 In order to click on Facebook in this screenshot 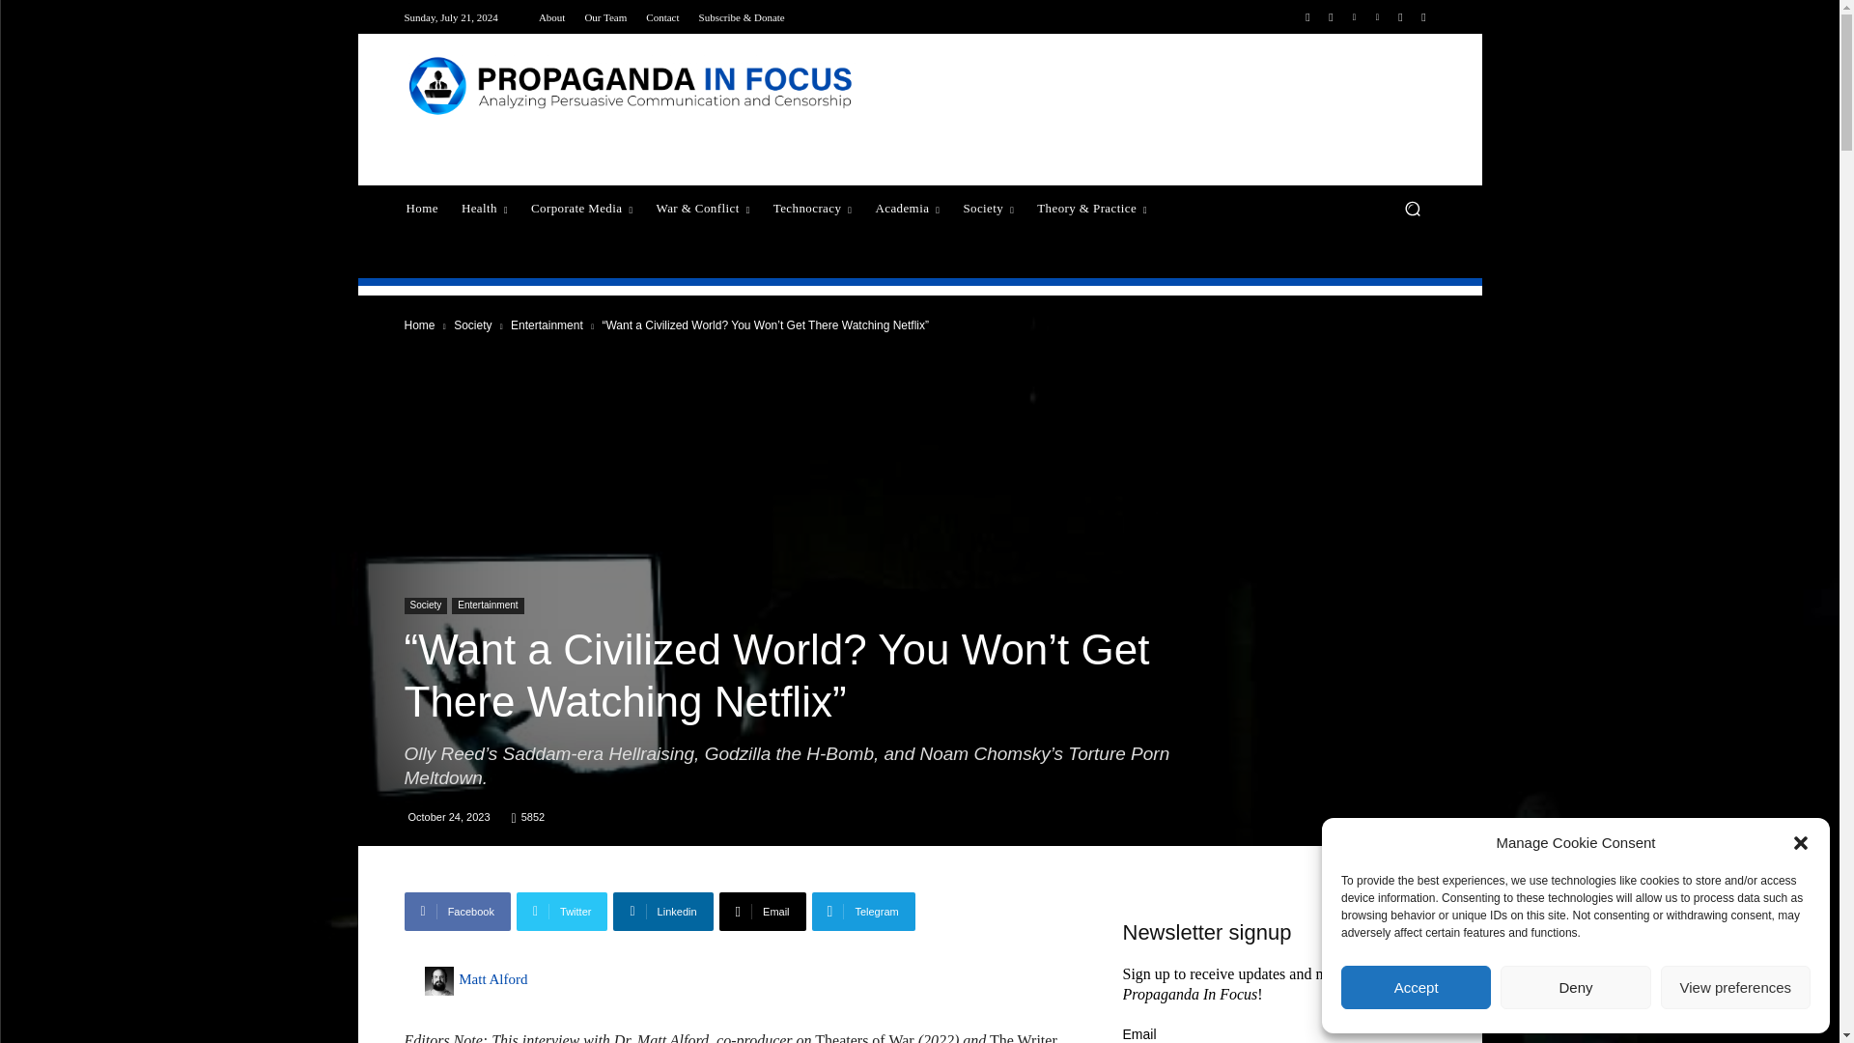, I will do `click(1307, 17)`.